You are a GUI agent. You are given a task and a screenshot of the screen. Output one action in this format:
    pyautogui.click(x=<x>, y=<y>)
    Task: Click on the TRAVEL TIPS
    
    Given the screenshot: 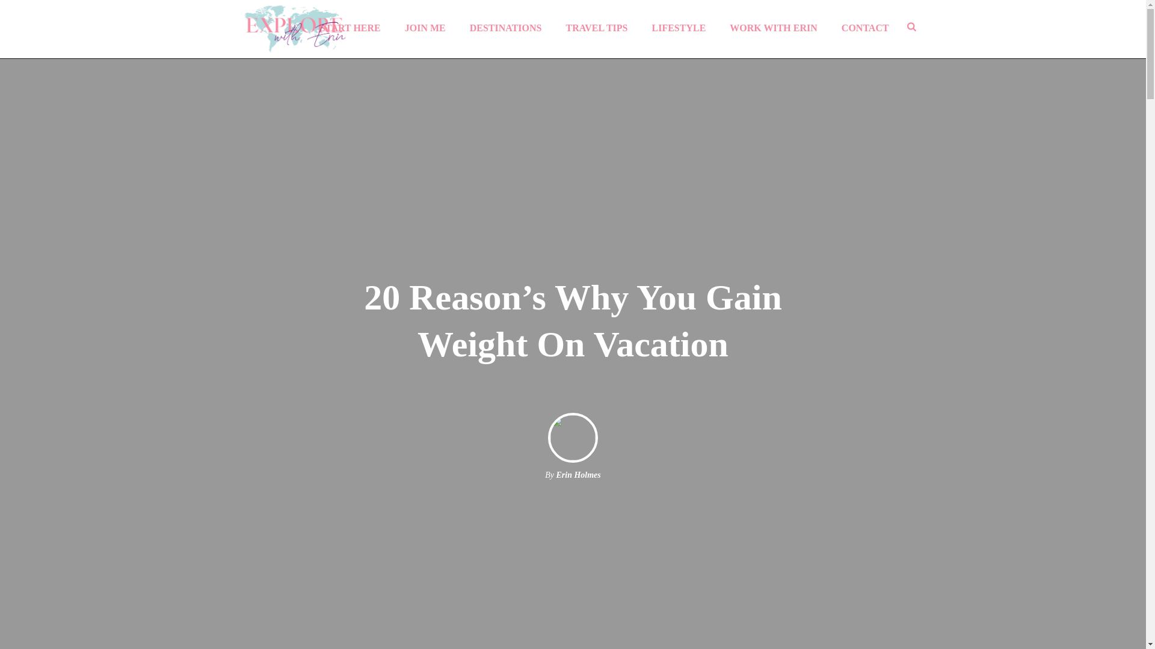 What is the action you would take?
    pyautogui.click(x=596, y=26)
    